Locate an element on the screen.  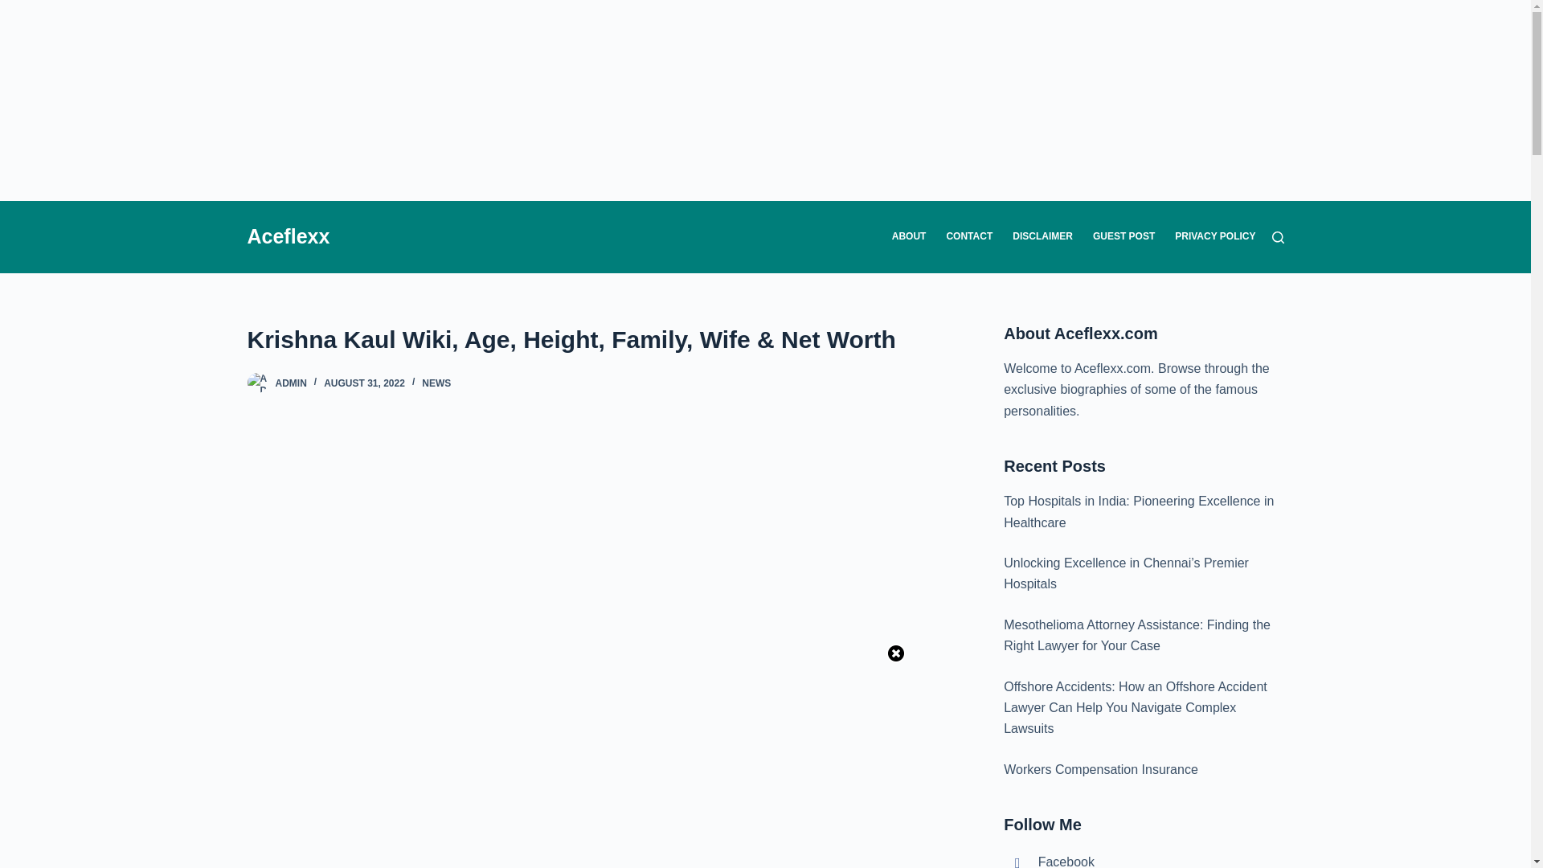
Skip to content is located at coordinates (16, 8).